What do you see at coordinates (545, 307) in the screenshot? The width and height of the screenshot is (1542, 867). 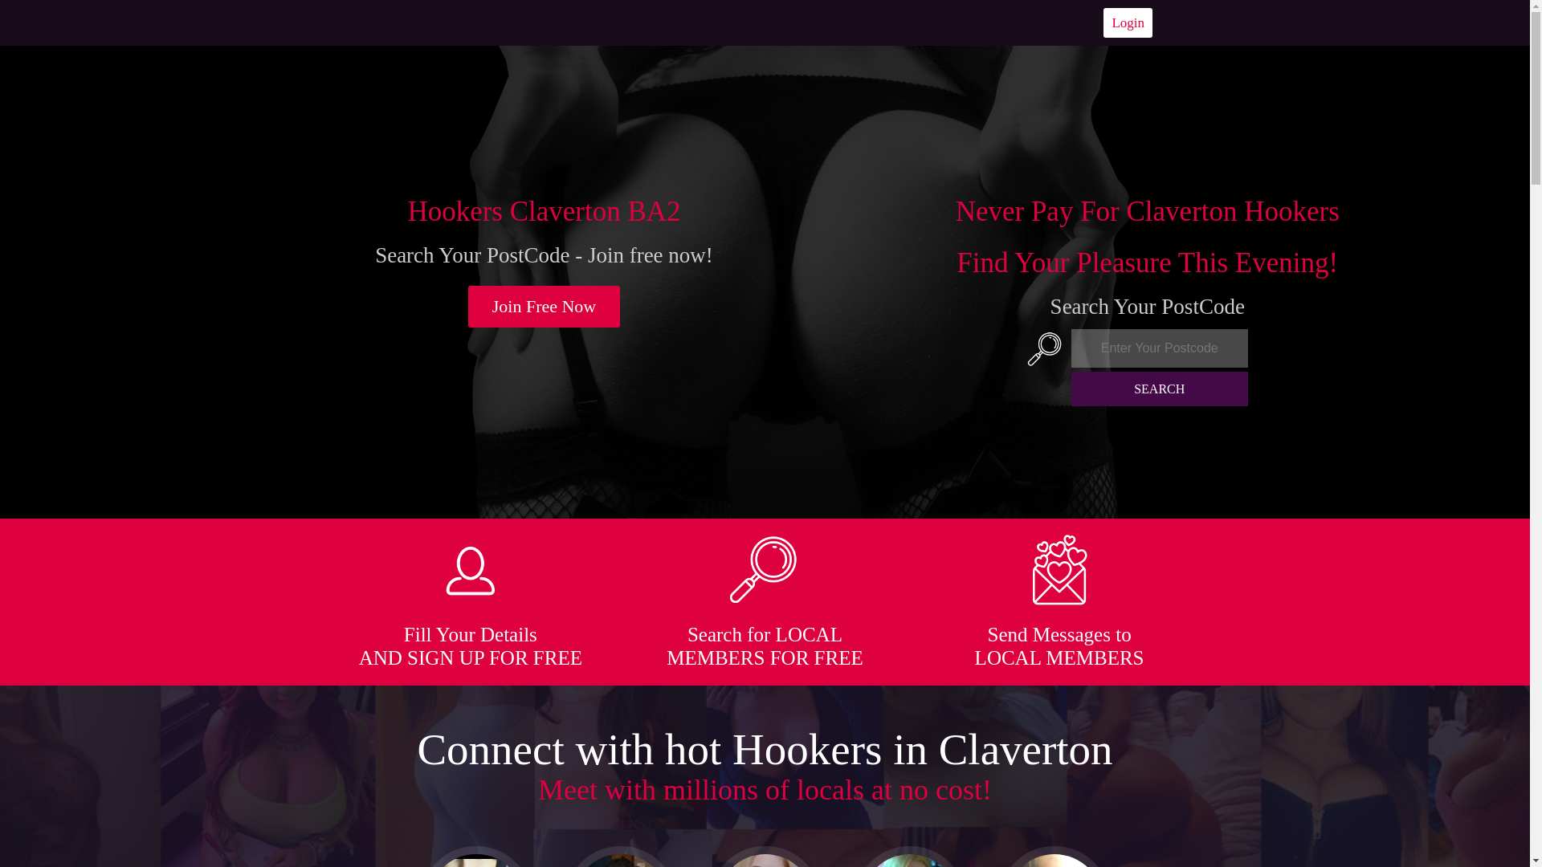 I see `Join Free Now` at bounding box center [545, 307].